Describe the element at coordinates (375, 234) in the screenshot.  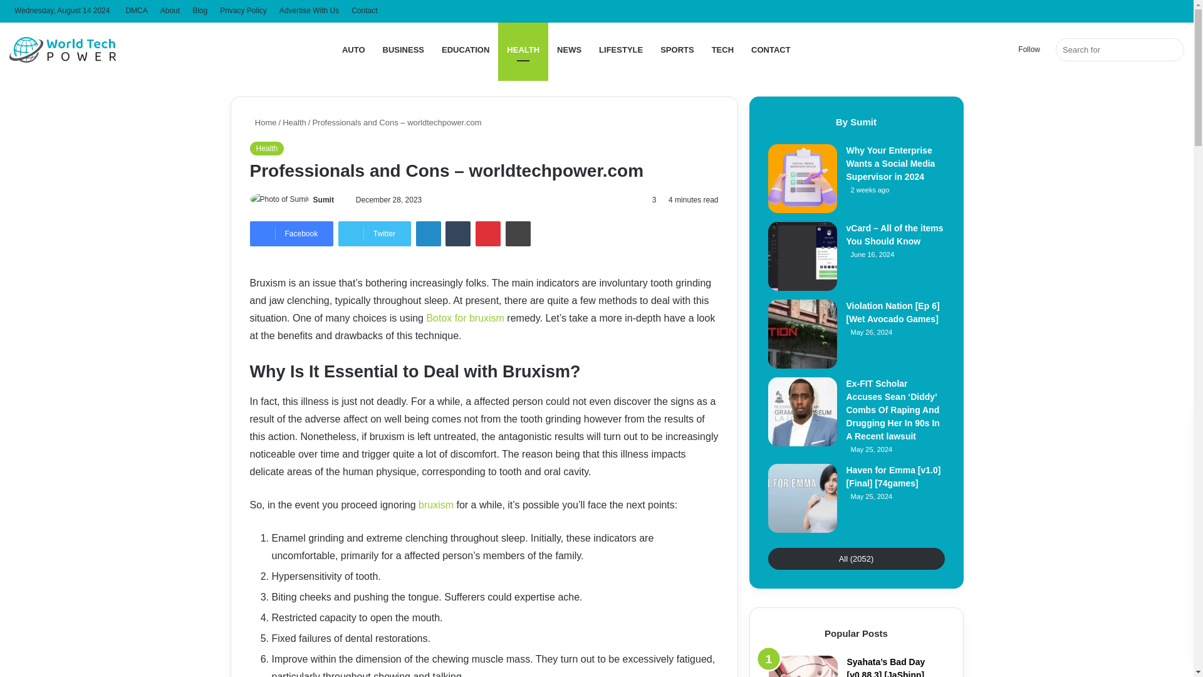
I see `Twitter` at that location.